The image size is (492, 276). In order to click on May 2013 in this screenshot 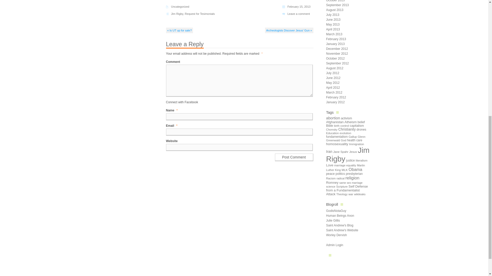, I will do `click(333, 24)`.